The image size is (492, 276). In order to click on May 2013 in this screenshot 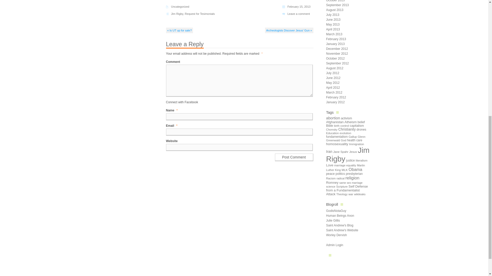, I will do `click(333, 24)`.